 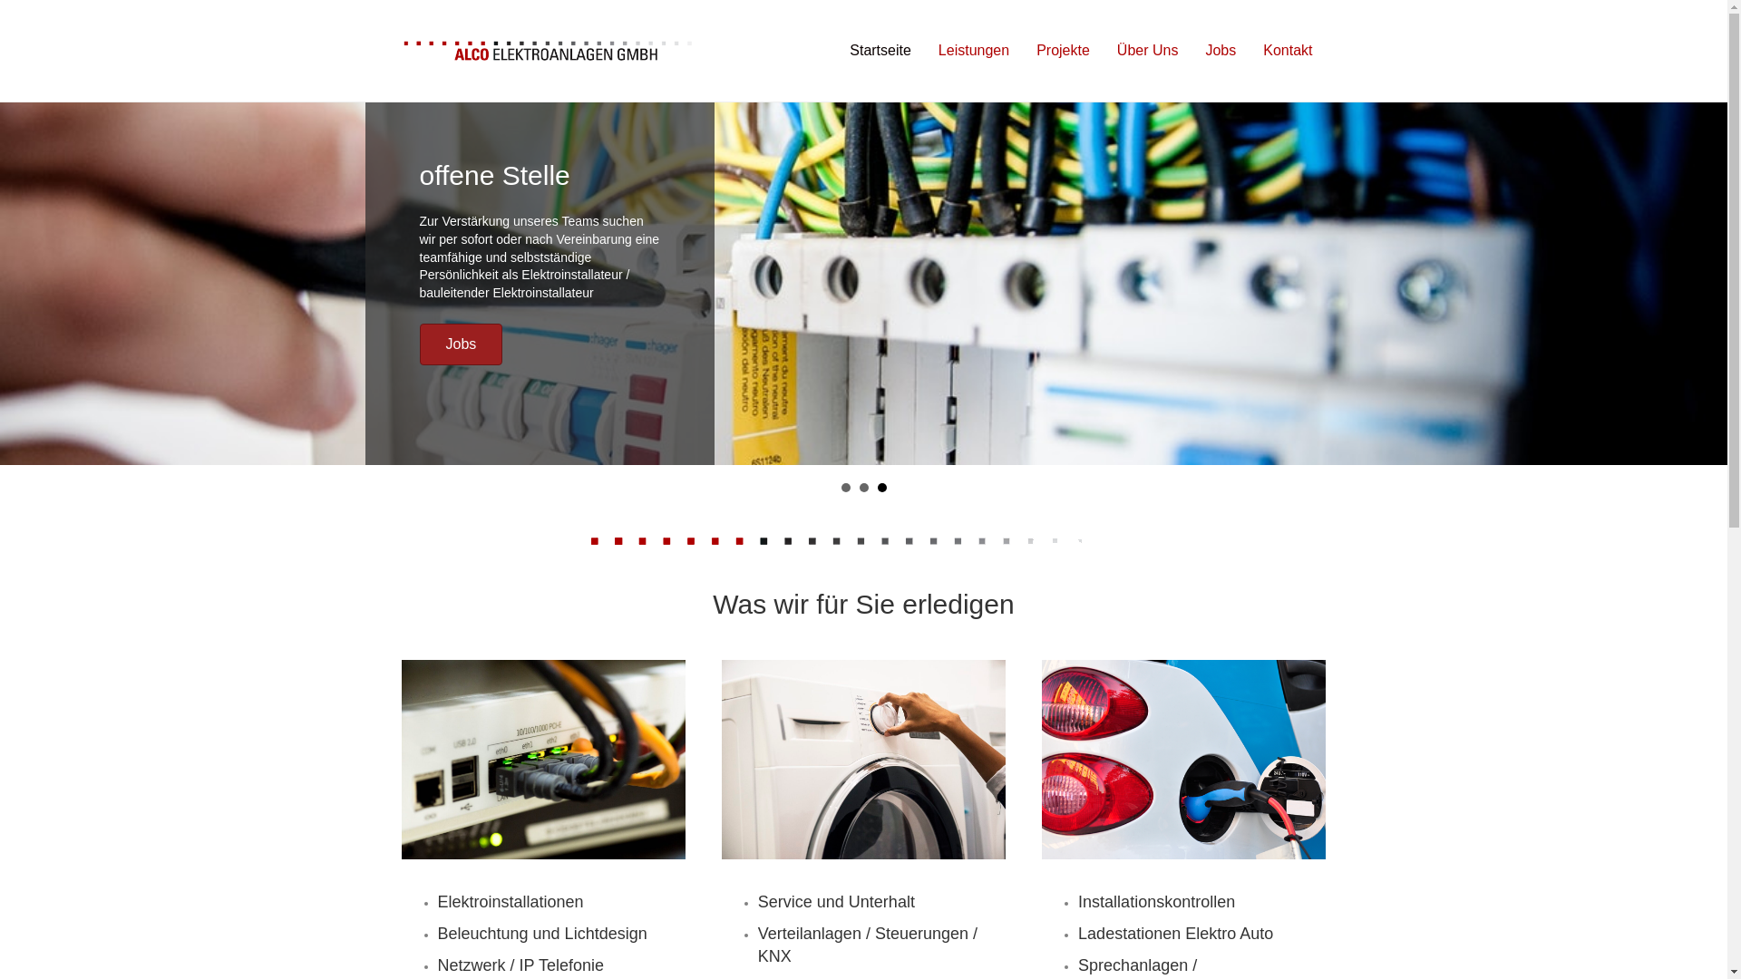 What do you see at coordinates (520, 965) in the screenshot?
I see `Netzwerk / IP Telefonie` at bounding box center [520, 965].